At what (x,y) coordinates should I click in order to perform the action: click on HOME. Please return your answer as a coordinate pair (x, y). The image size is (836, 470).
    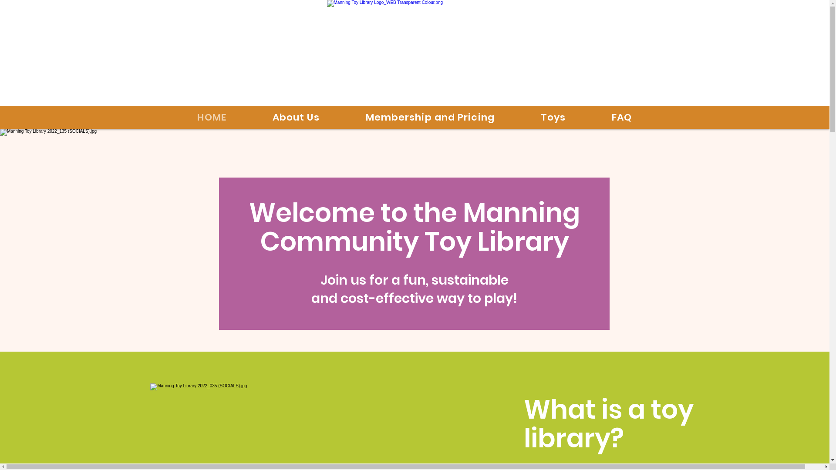
    Looking at the image, I should click on (212, 117).